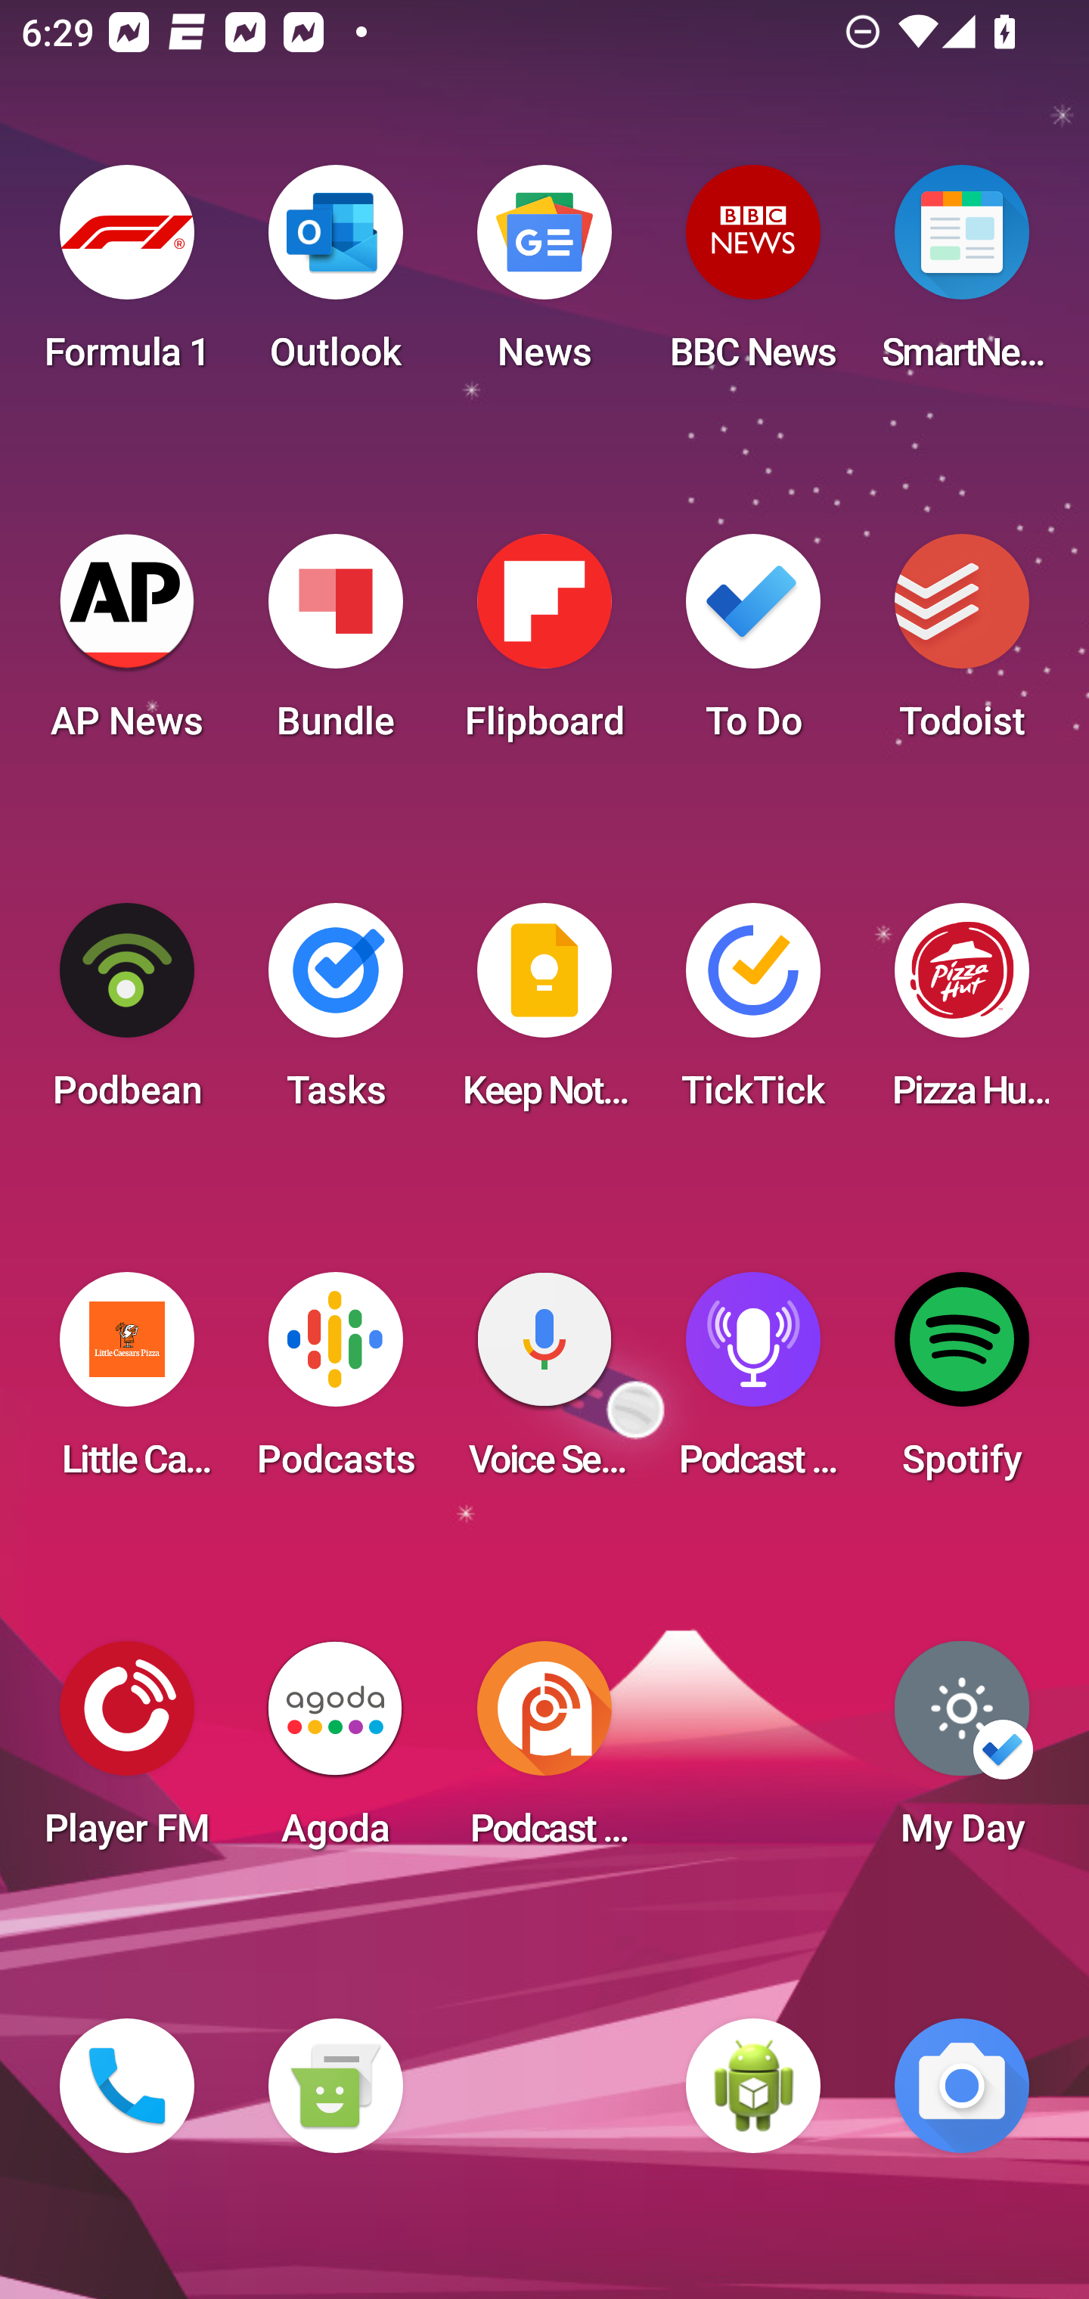  What do you see at coordinates (127, 1384) in the screenshot?
I see `Little Caesars Pizza` at bounding box center [127, 1384].